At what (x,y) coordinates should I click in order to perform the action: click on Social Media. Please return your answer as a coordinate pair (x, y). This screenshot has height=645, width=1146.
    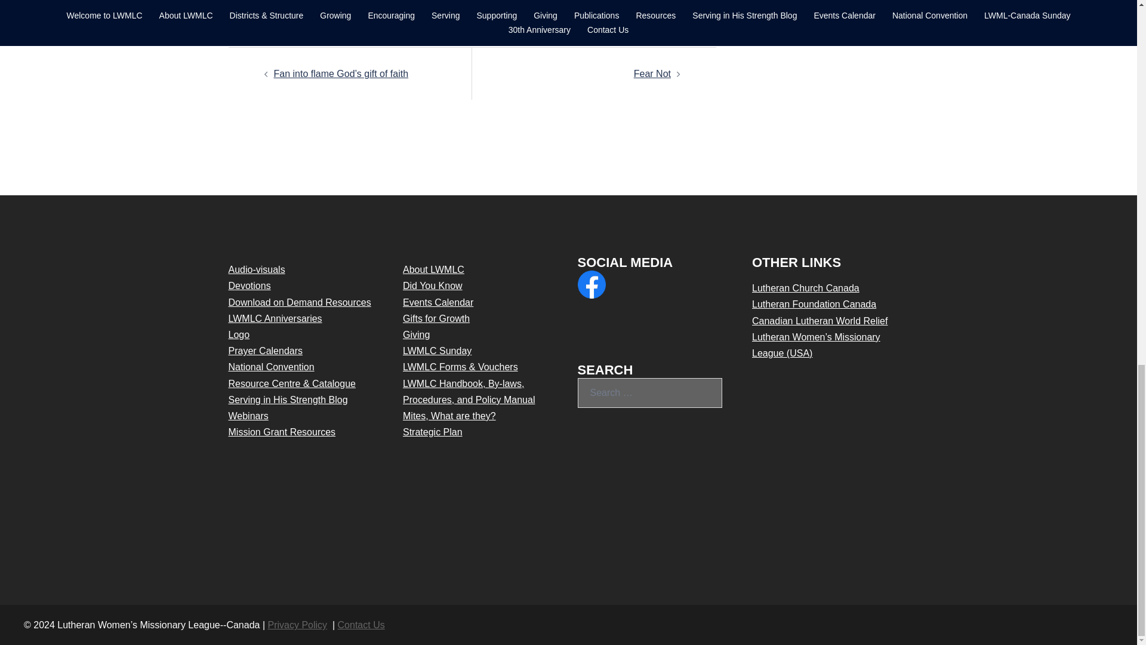
    Looking at the image, I should click on (592, 284).